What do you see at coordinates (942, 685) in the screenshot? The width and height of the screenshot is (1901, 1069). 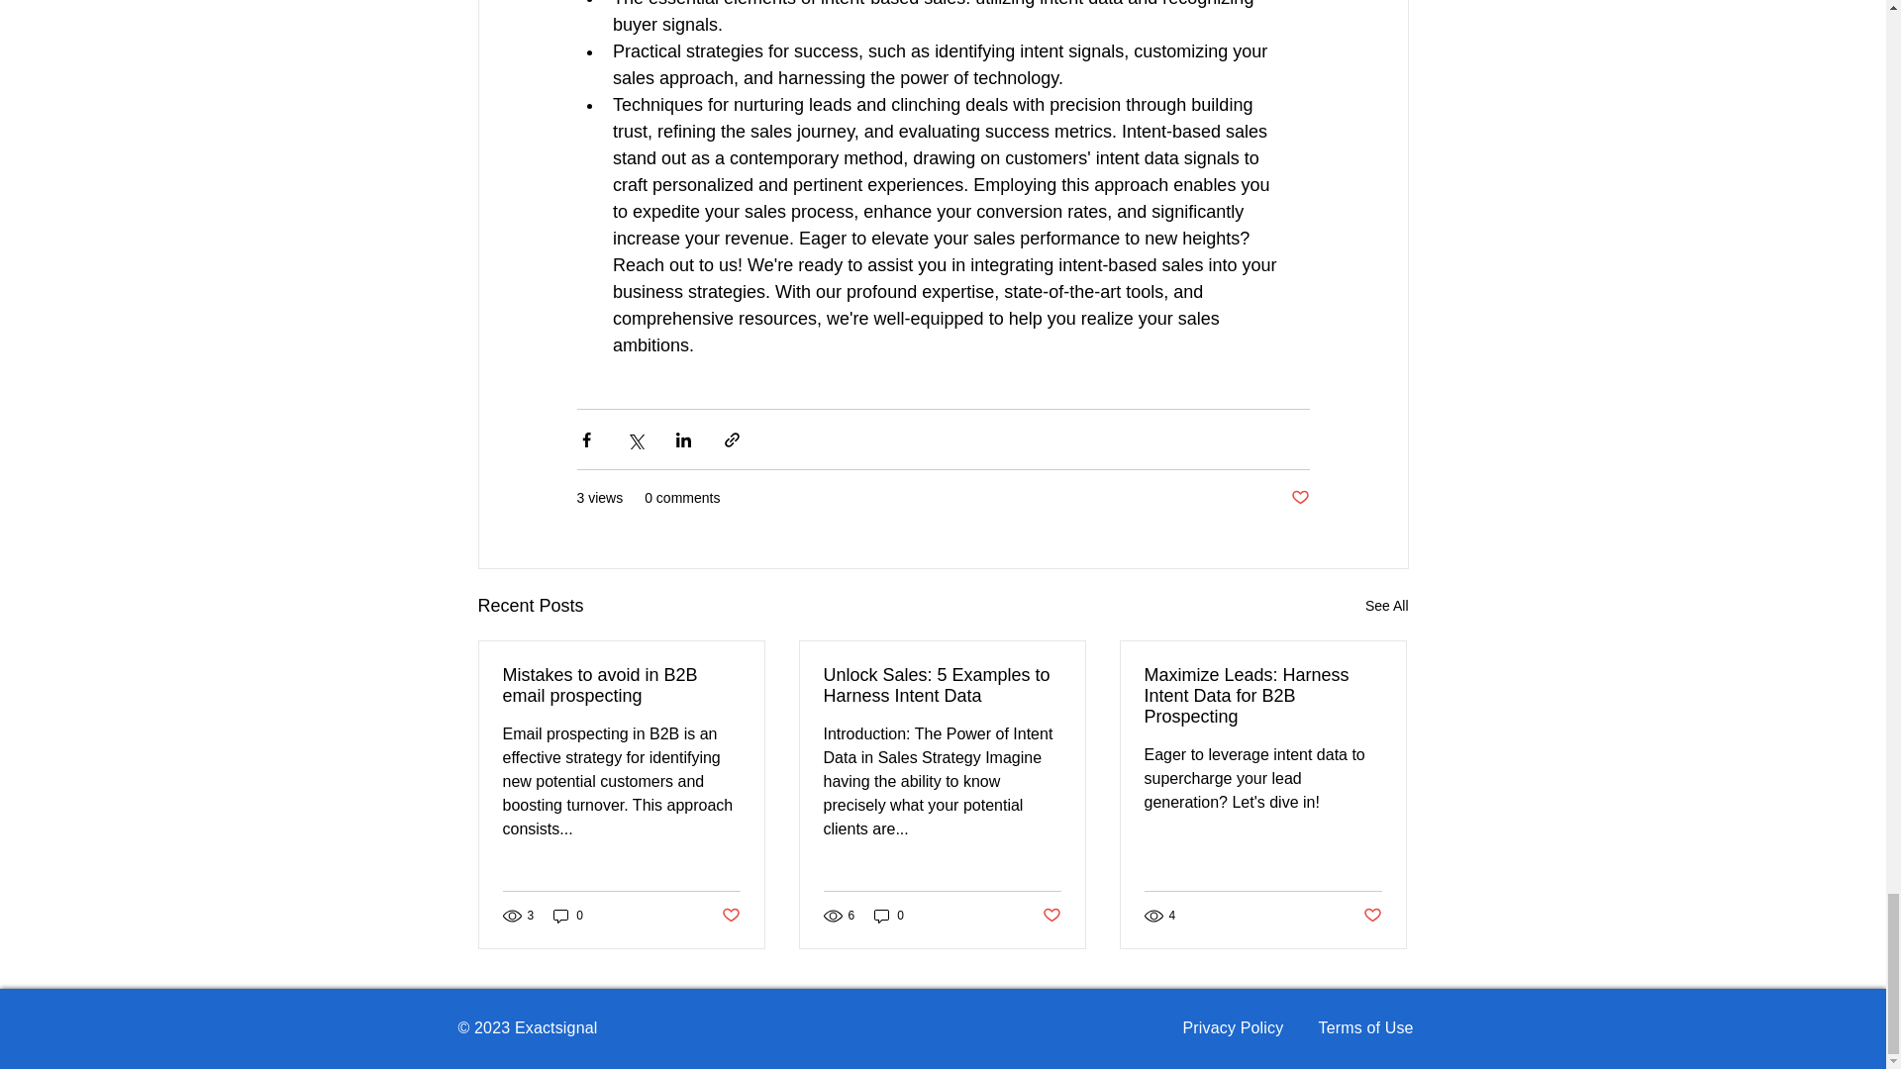 I see `Unlock Sales: 5 Examples to Harness Intent Data` at bounding box center [942, 685].